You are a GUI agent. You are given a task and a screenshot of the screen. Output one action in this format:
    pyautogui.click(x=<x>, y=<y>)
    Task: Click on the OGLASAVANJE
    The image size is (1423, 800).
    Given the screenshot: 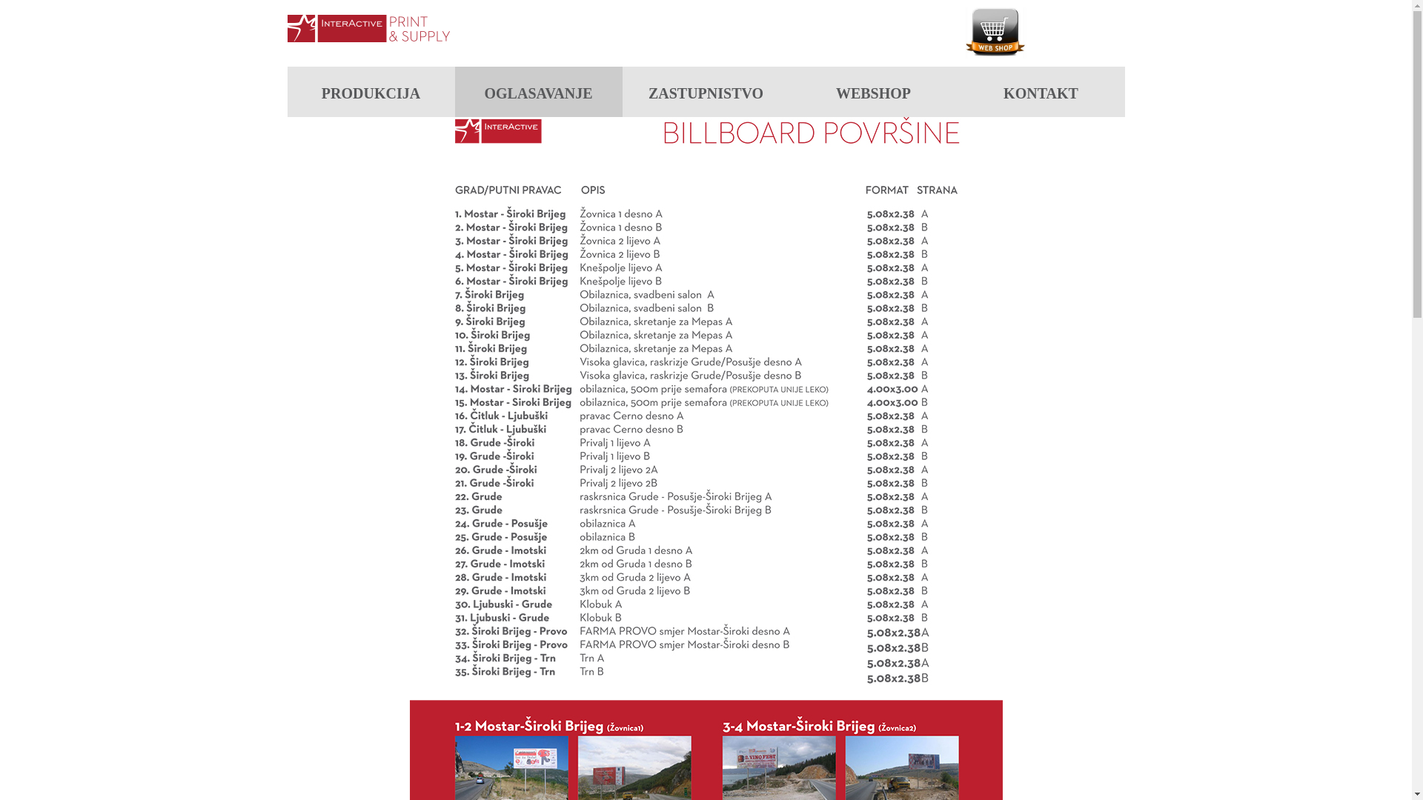 What is the action you would take?
    pyautogui.click(x=539, y=92)
    